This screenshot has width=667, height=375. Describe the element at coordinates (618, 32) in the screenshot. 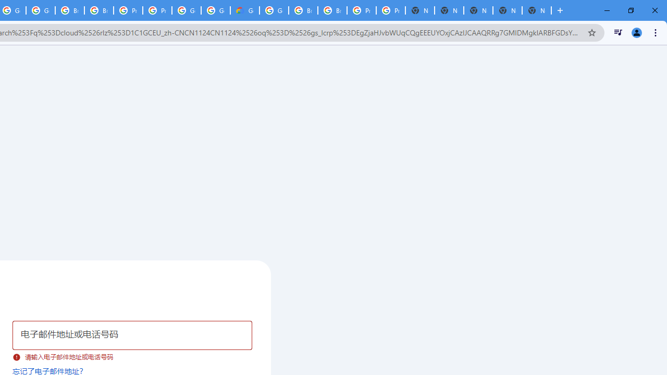

I see `Control your music, videos, and more` at that location.